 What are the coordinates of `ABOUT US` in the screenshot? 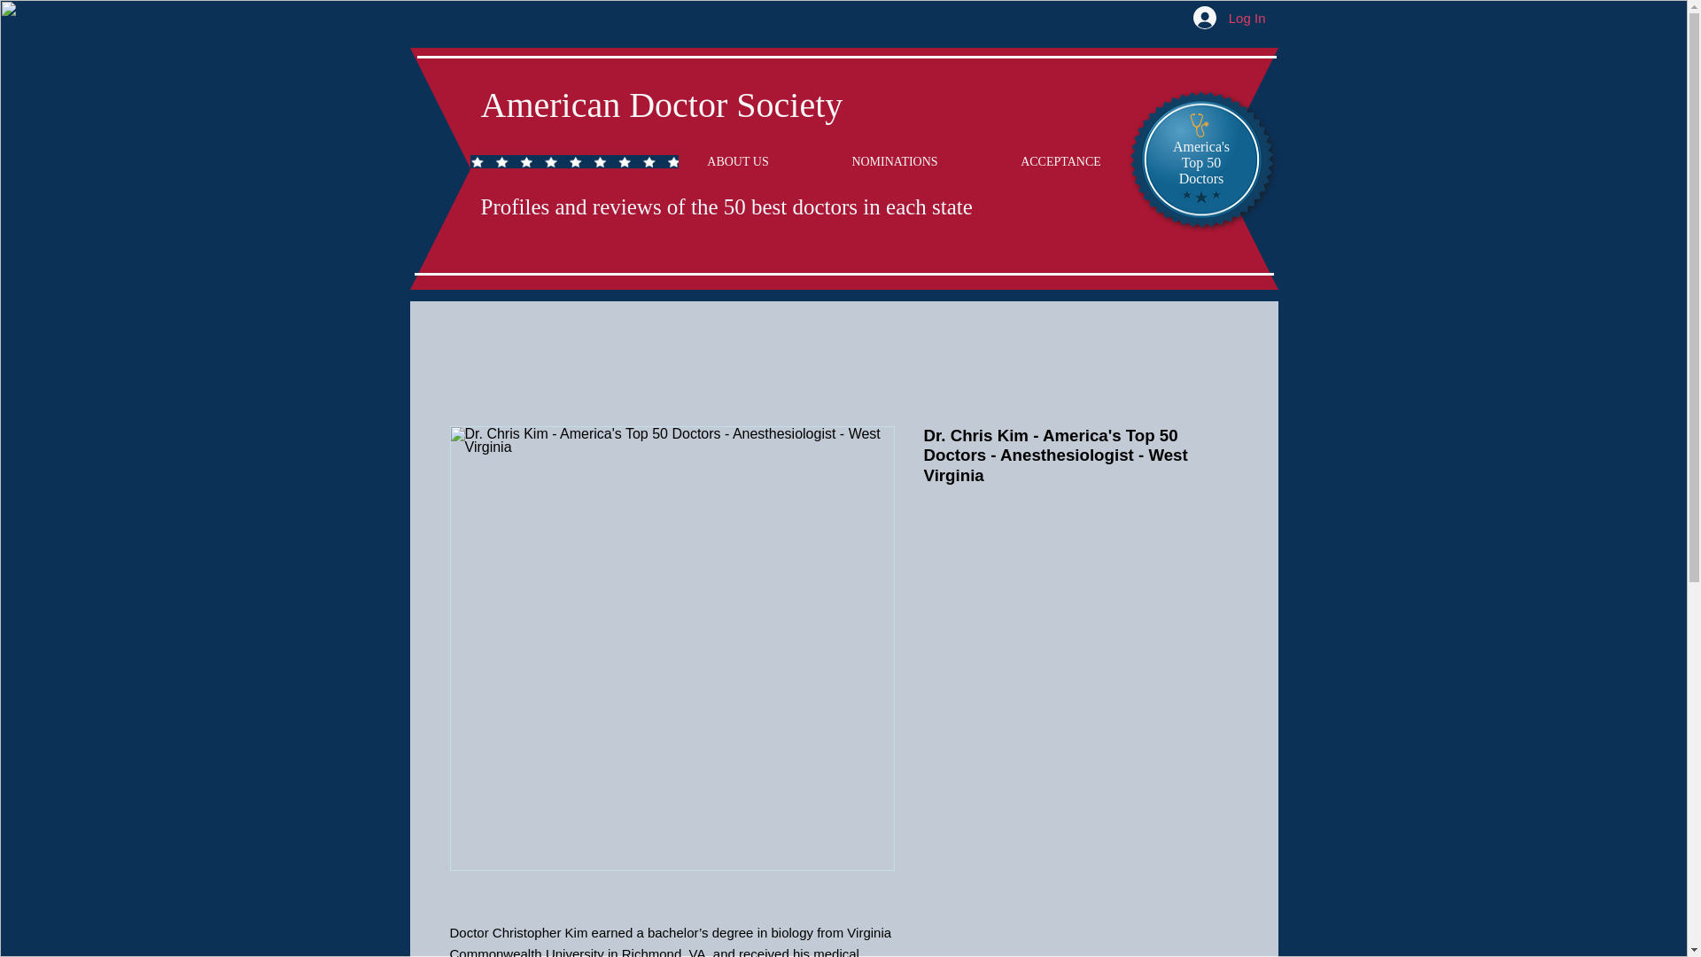 It's located at (739, 161).